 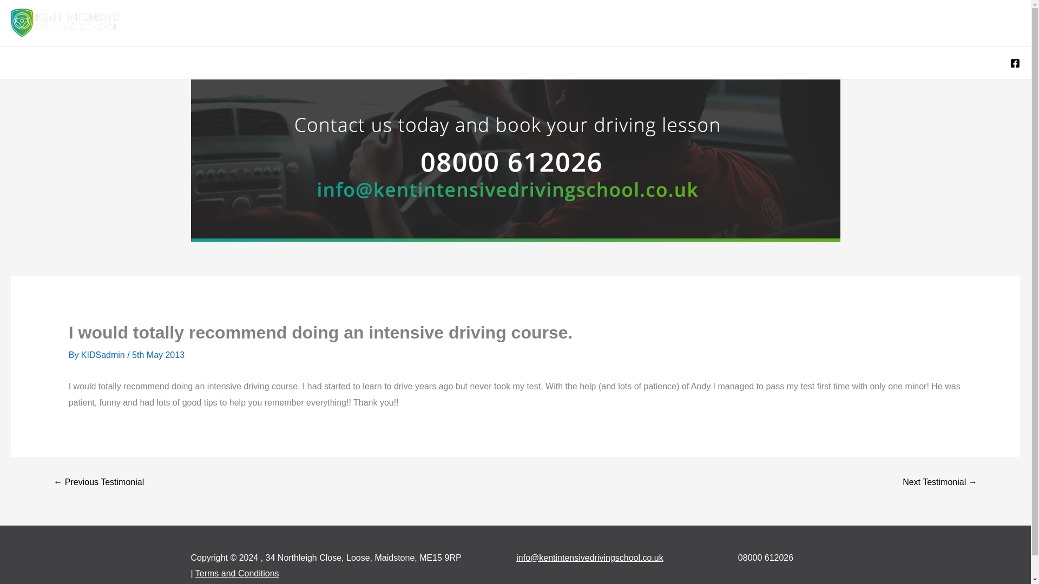 What do you see at coordinates (95, 160) in the screenshot?
I see `Congratulations Ethan!` at bounding box center [95, 160].